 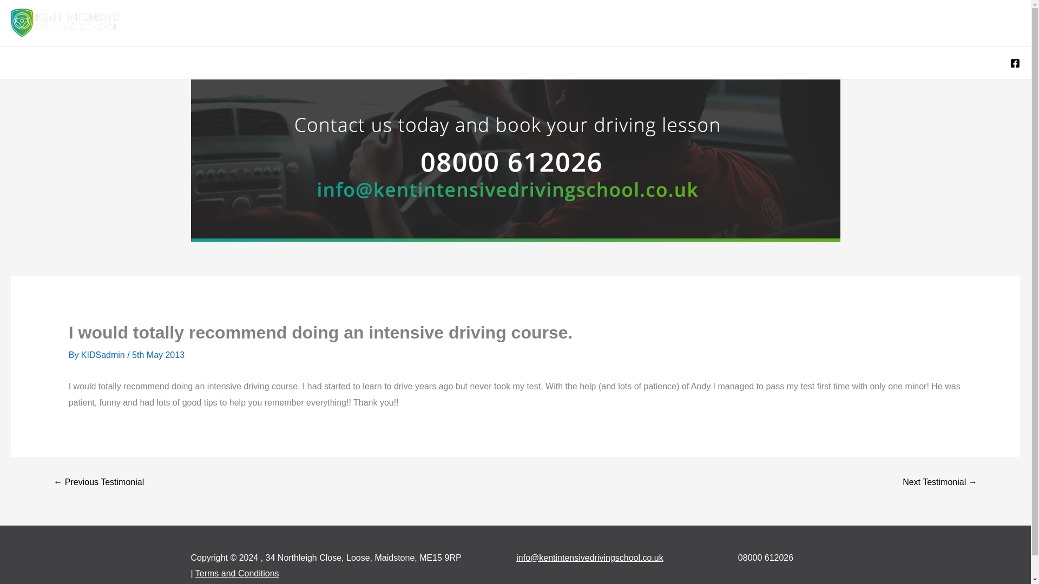 What do you see at coordinates (95, 160) in the screenshot?
I see `Congratulations Ethan!` at bounding box center [95, 160].